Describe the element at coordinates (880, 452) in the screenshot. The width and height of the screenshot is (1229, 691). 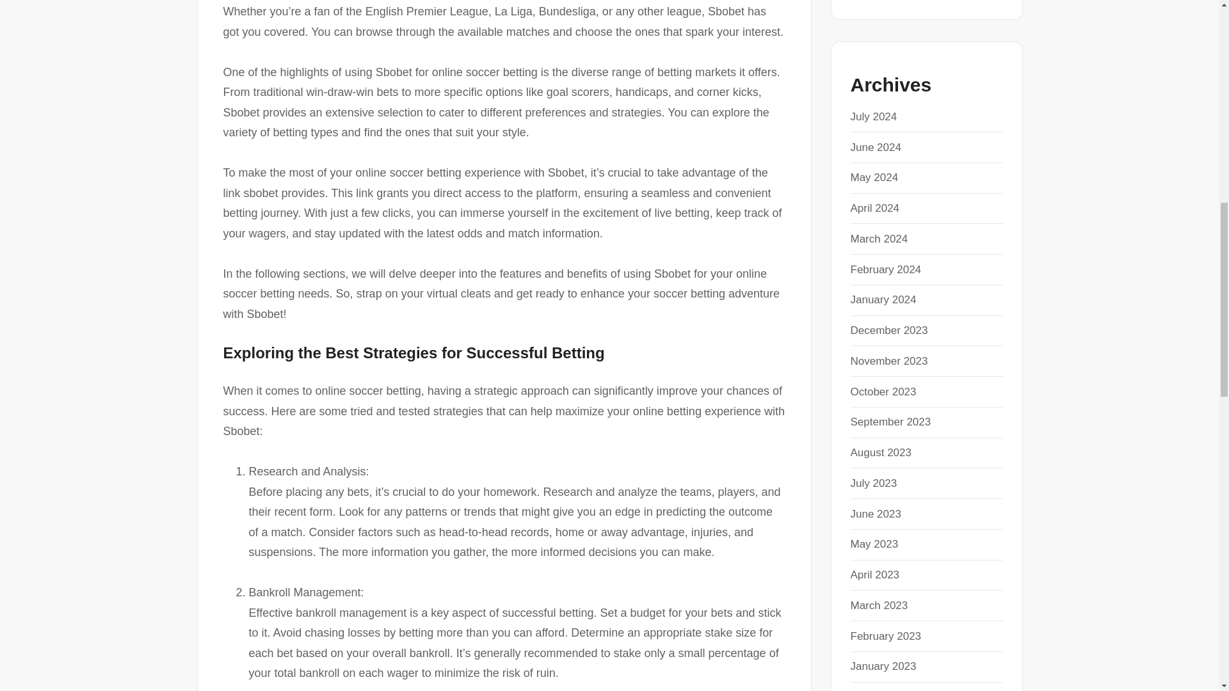
I see `August 2023` at that location.